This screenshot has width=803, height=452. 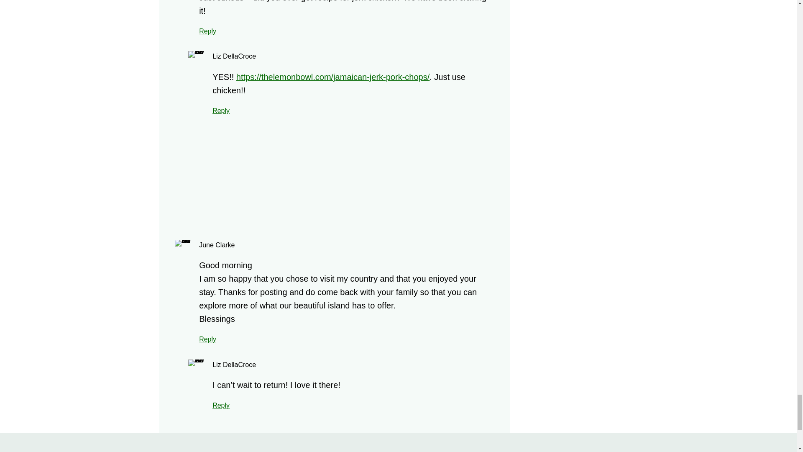 What do you see at coordinates (207, 31) in the screenshot?
I see `Reply` at bounding box center [207, 31].